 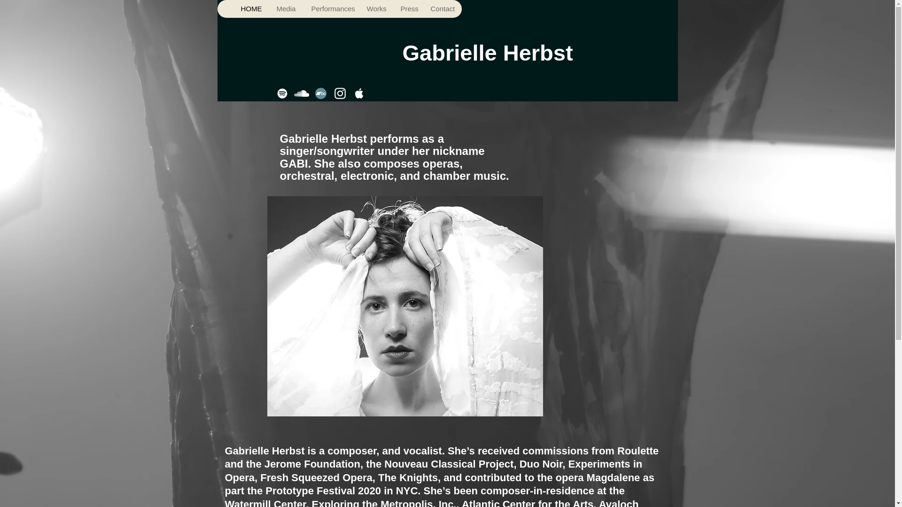 I want to click on Contact, so click(x=442, y=8).